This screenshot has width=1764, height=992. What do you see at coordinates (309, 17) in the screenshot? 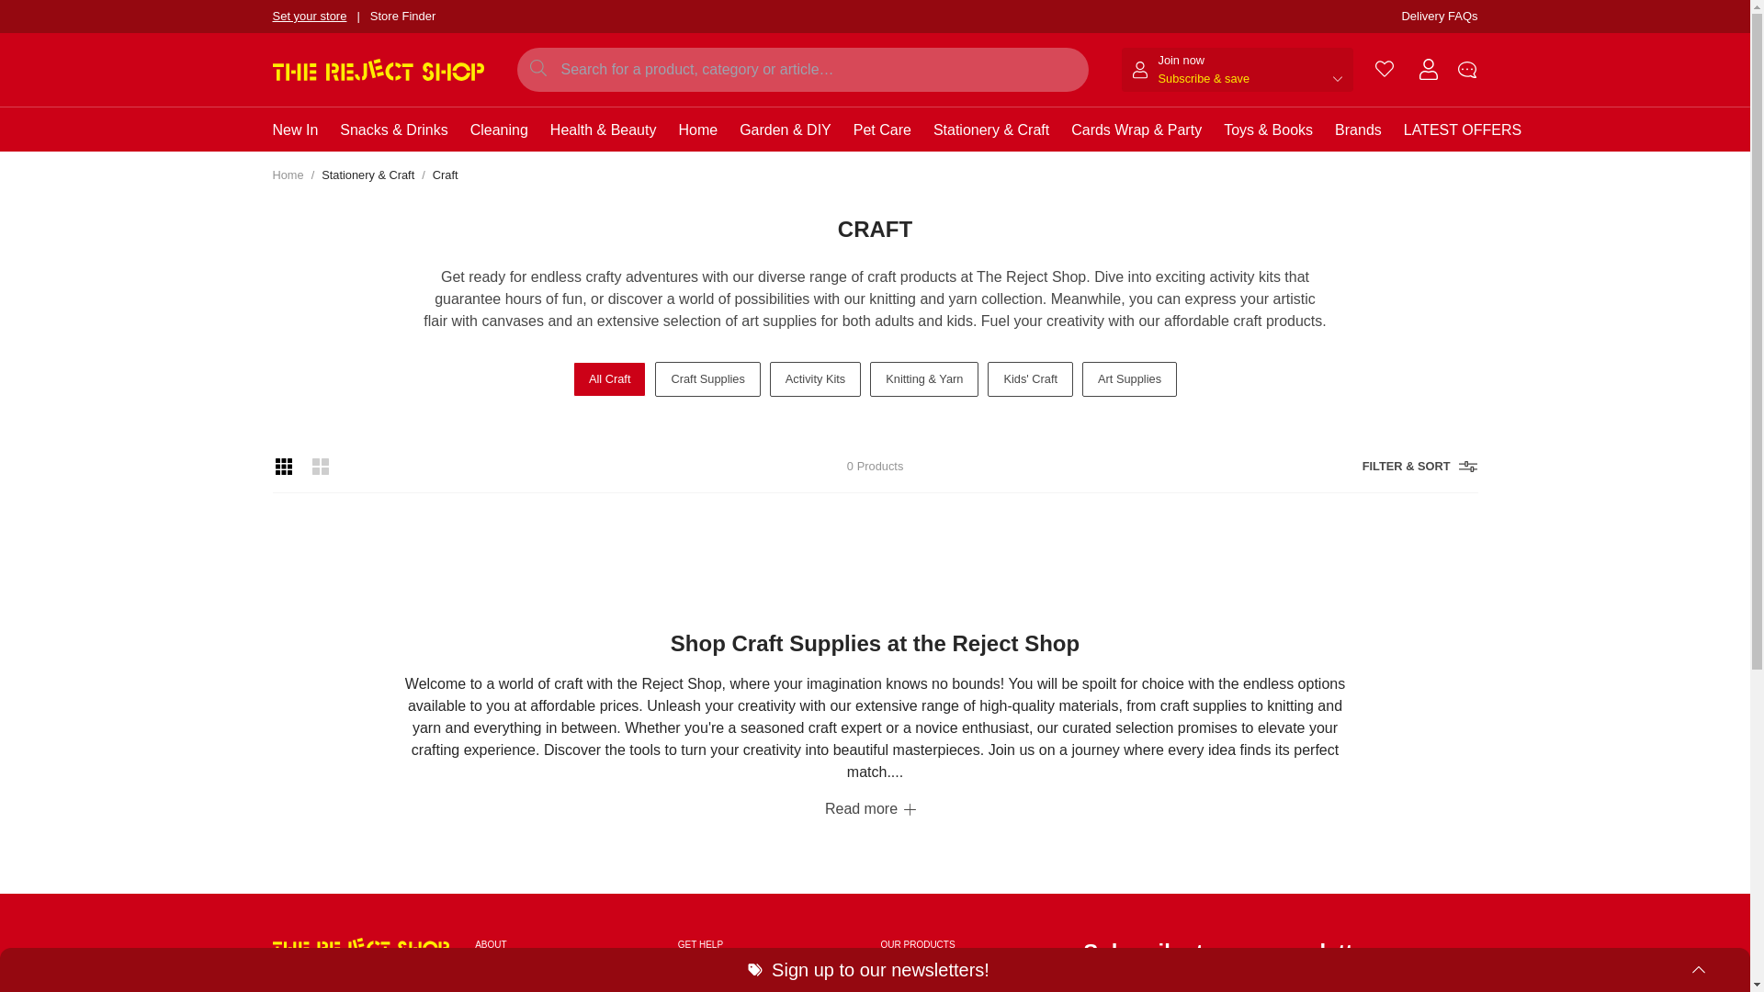
I see `Set your store` at bounding box center [309, 17].